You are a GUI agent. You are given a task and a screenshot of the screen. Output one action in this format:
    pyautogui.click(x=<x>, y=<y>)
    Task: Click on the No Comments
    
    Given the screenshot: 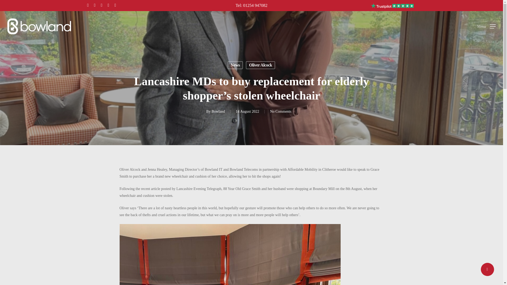 What is the action you would take?
    pyautogui.click(x=280, y=111)
    